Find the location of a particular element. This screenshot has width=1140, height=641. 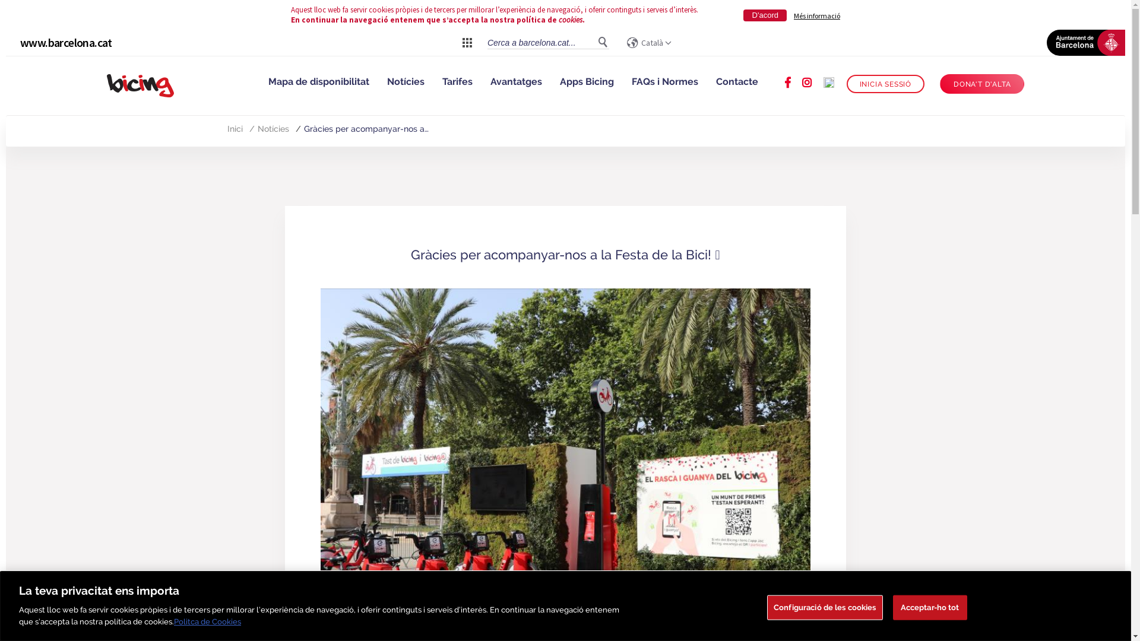

Acceptar-ho tot is located at coordinates (930, 607).